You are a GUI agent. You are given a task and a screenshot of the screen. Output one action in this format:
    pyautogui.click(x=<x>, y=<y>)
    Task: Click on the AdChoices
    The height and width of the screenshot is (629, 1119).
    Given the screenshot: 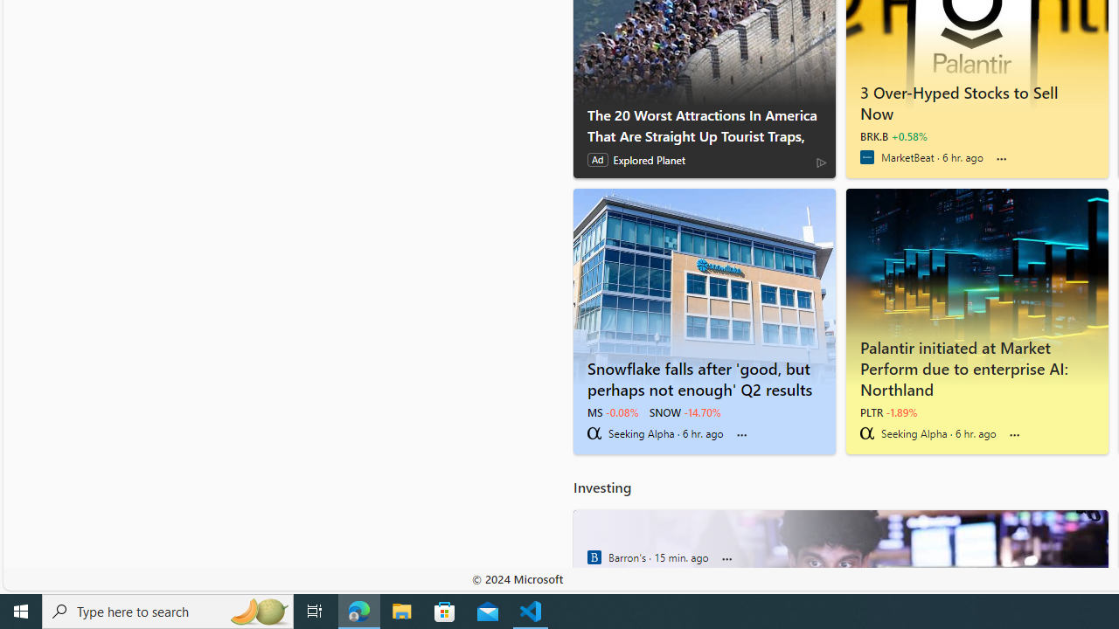 What is the action you would take?
    pyautogui.click(x=821, y=162)
    